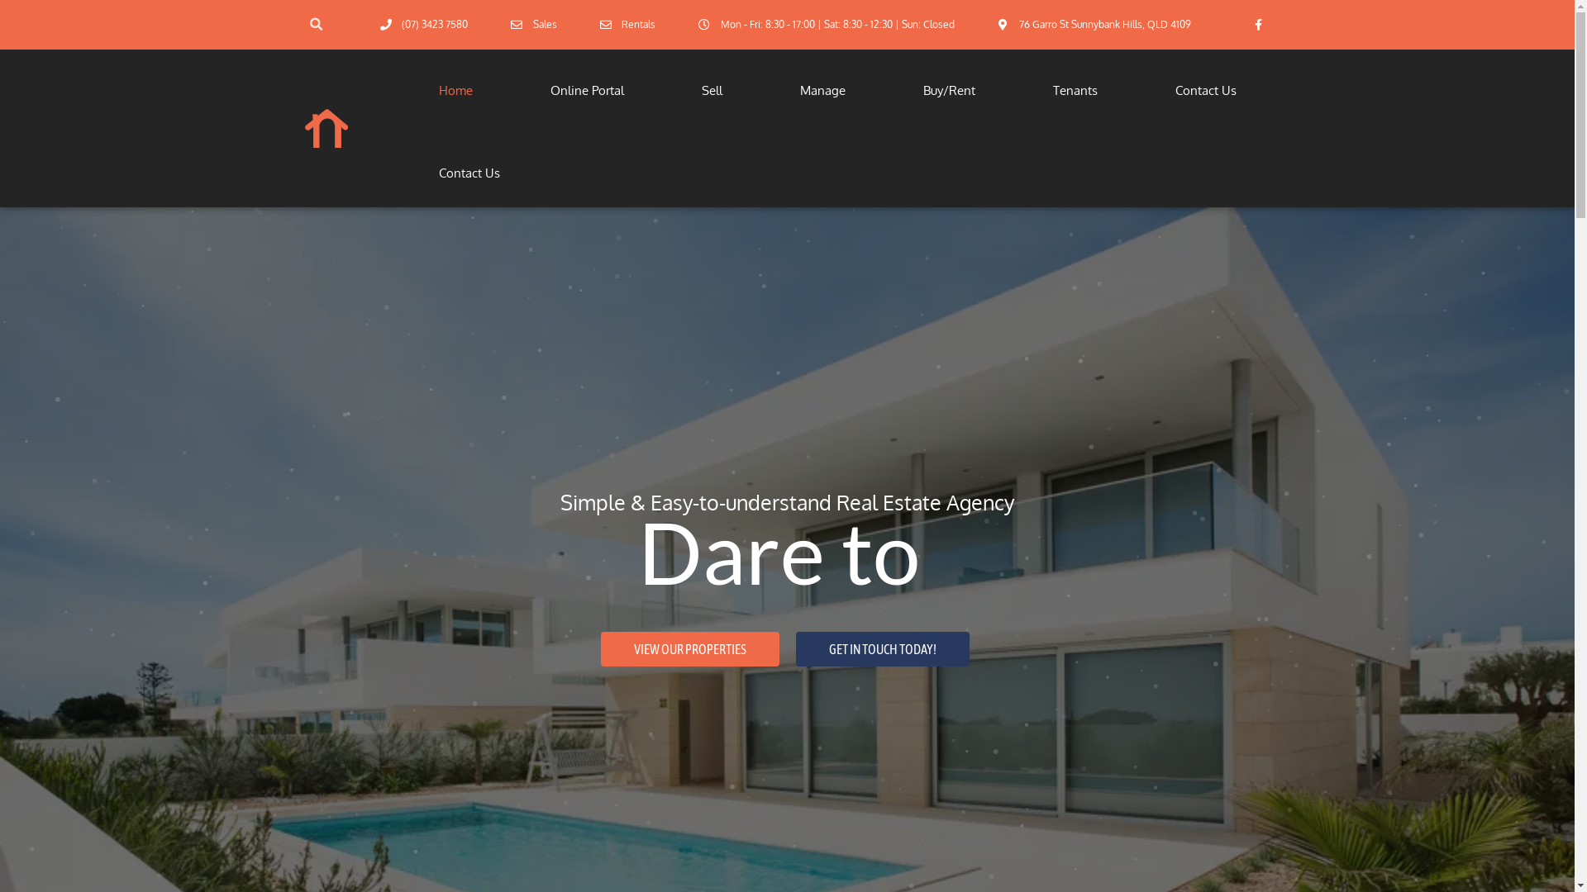  What do you see at coordinates (712, 91) in the screenshot?
I see `Sell` at bounding box center [712, 91].